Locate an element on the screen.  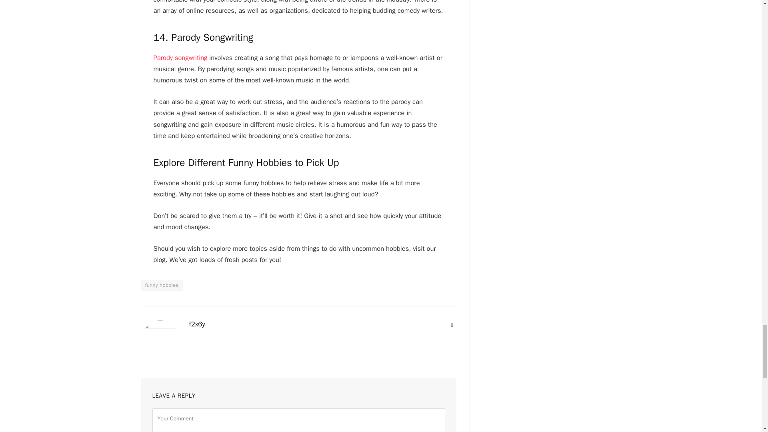
Posts by f2x6y is located at coordinates (197, 324).